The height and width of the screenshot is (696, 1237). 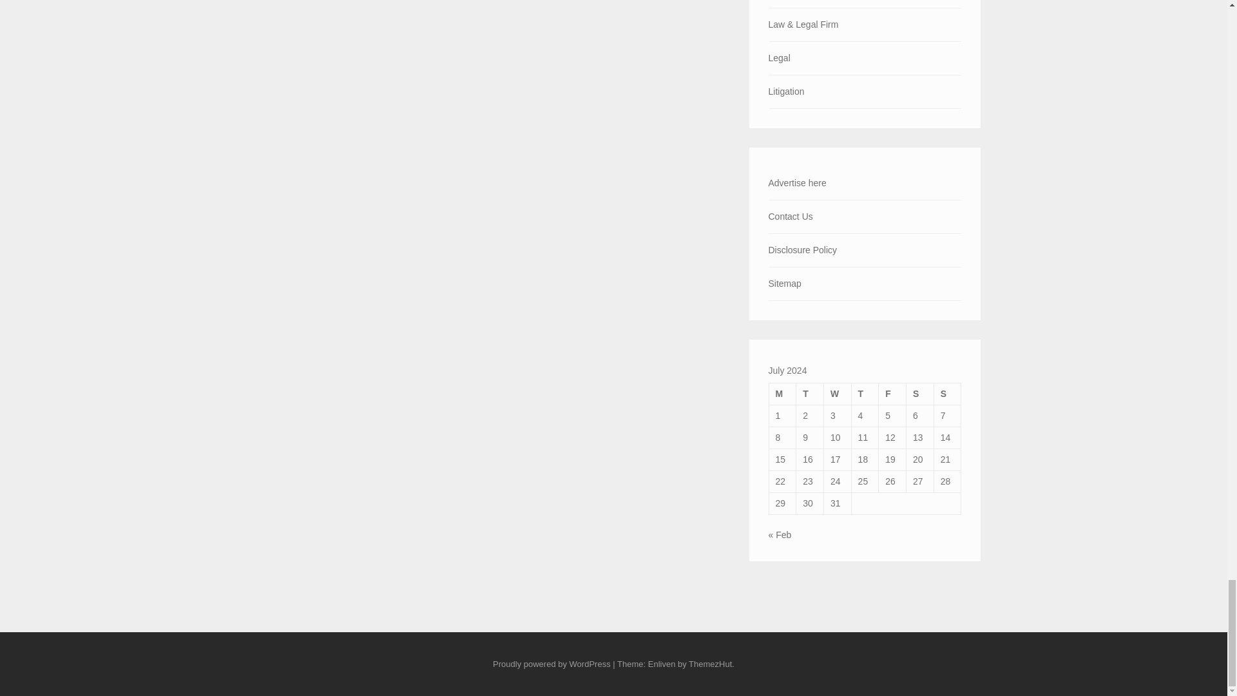 I want to click on Wednesday, so click(x=837, y=393).